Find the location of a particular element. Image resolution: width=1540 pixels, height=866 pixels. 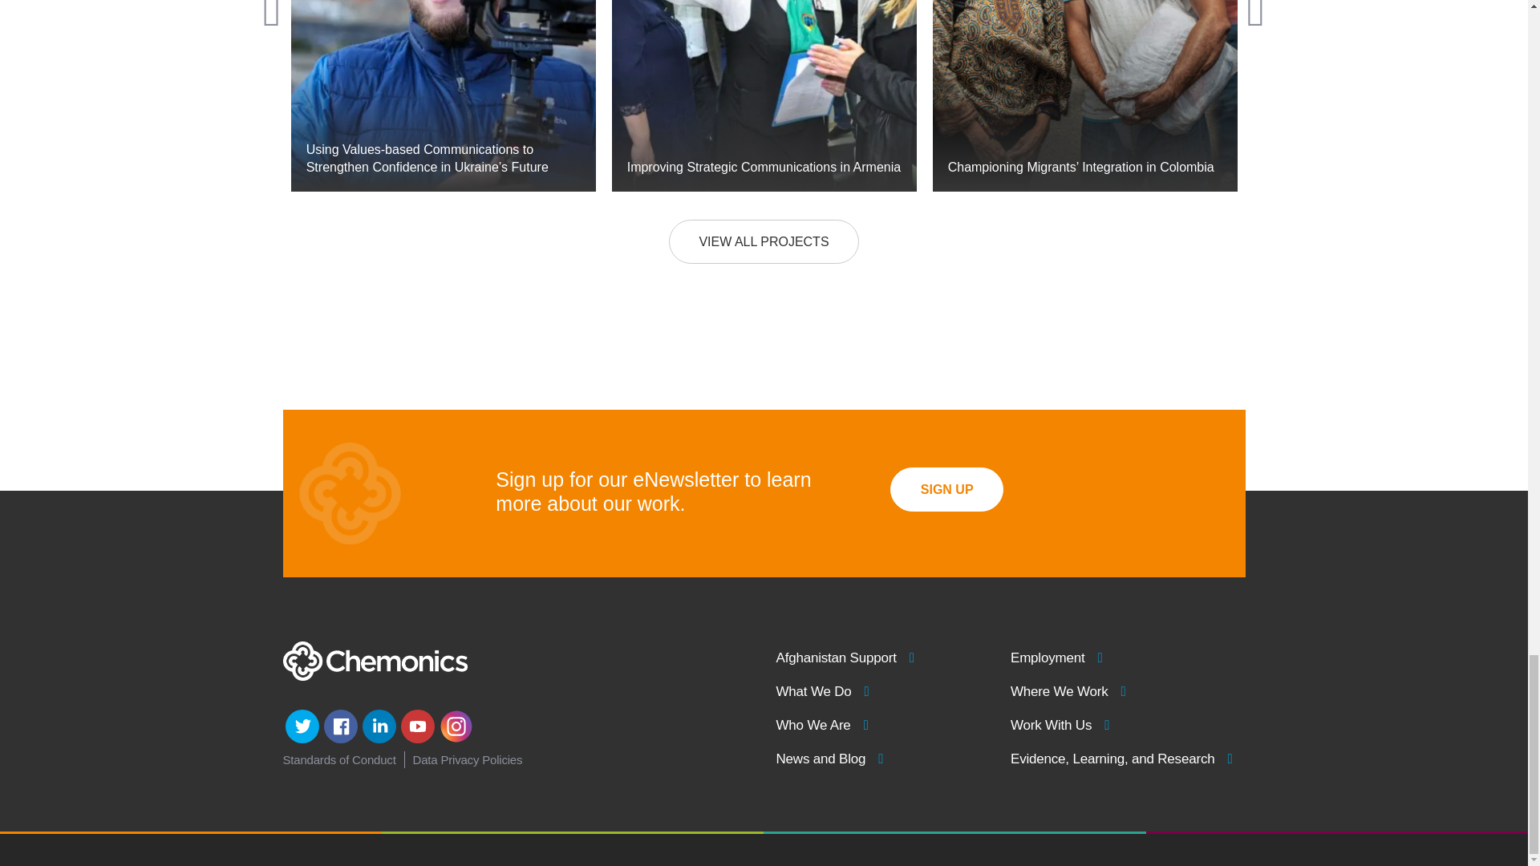

Improving Strategic Communications in Armenia is located at coordinates (764, 95).